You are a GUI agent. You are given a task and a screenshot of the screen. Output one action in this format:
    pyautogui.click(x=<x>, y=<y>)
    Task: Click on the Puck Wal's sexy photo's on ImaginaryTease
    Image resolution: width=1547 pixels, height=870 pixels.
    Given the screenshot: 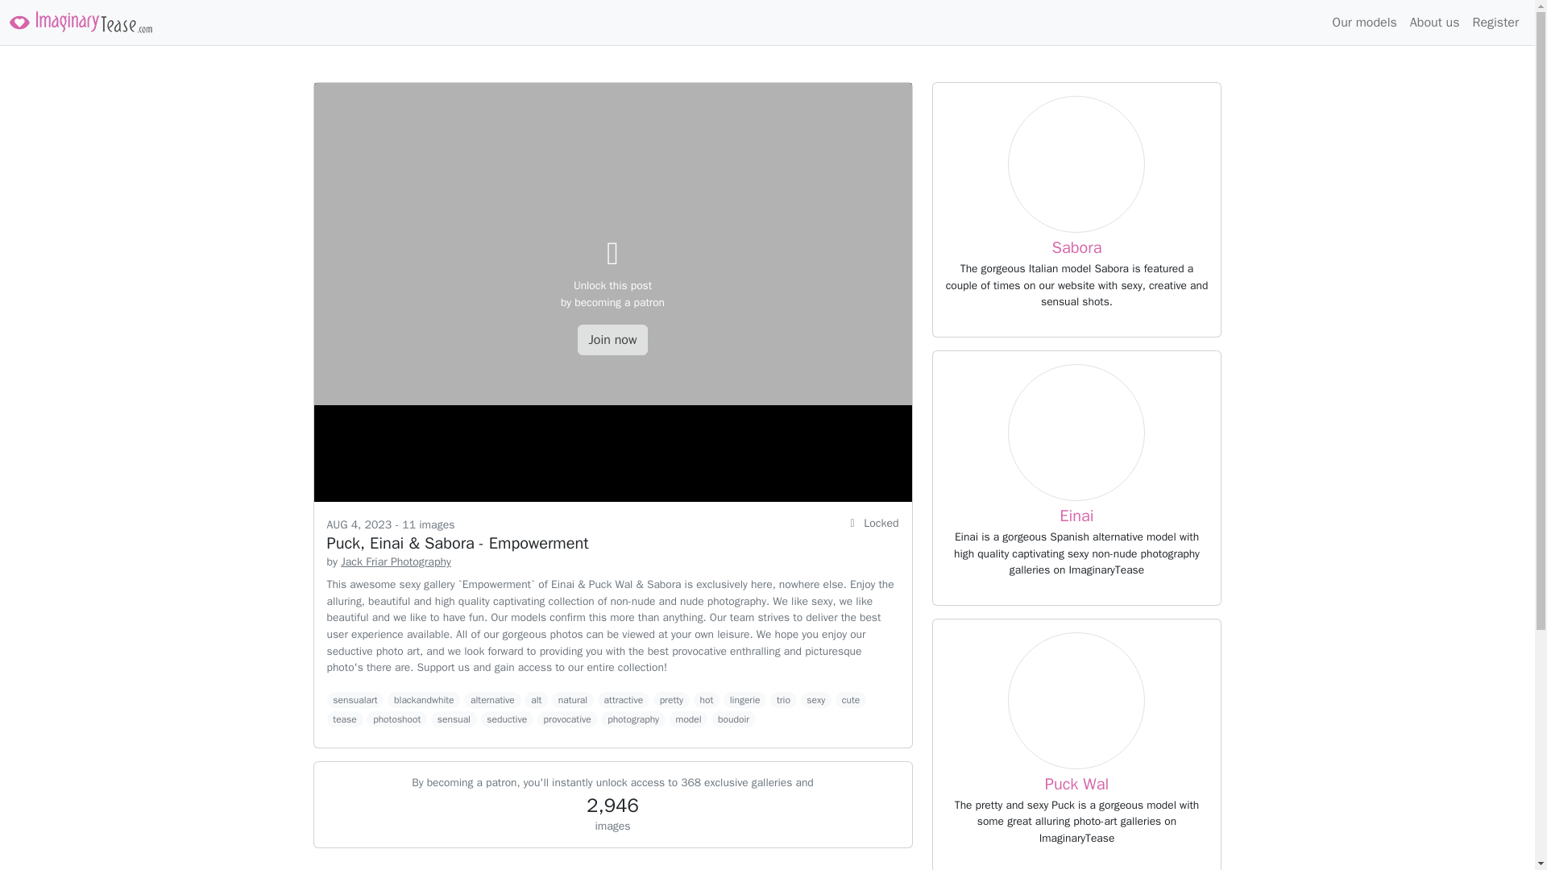 What is the action you would take?
    pyautogui.click(x=1076, y=516)
    